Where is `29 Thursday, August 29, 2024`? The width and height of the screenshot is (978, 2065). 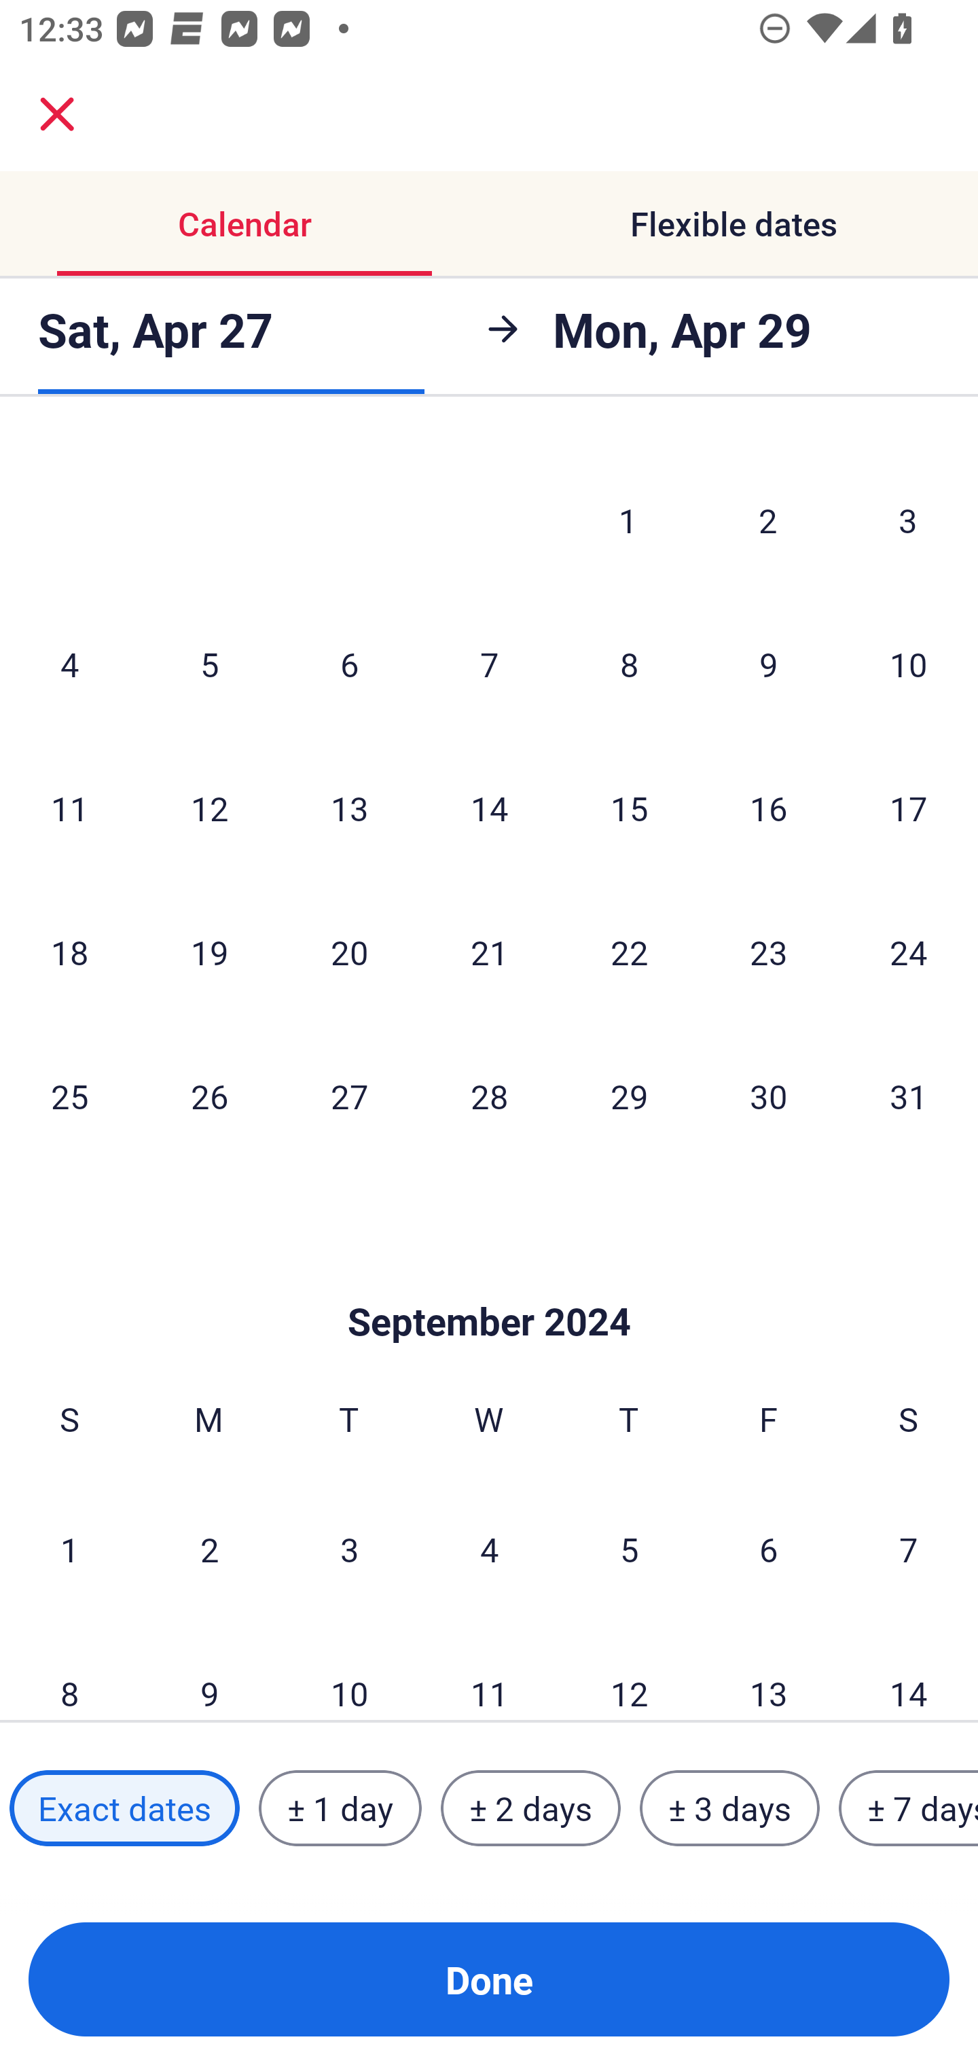 29 Thursday, August 29, 2024 is located at coordinates (629, 1095).